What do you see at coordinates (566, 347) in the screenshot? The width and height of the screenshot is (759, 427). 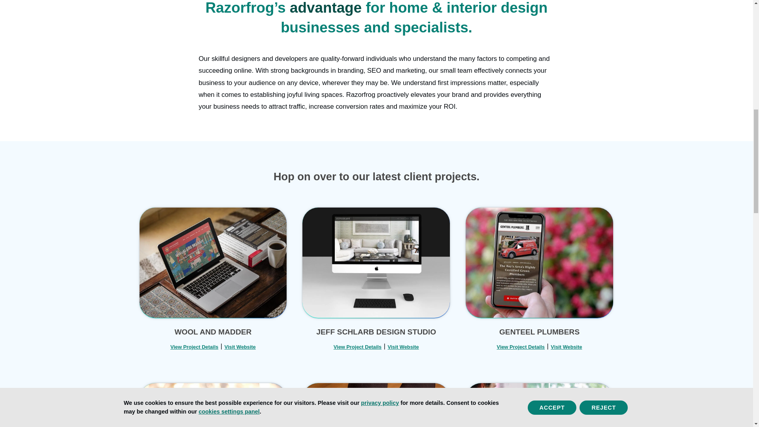 I see `Visit Website` at bounding box center [566, 347].